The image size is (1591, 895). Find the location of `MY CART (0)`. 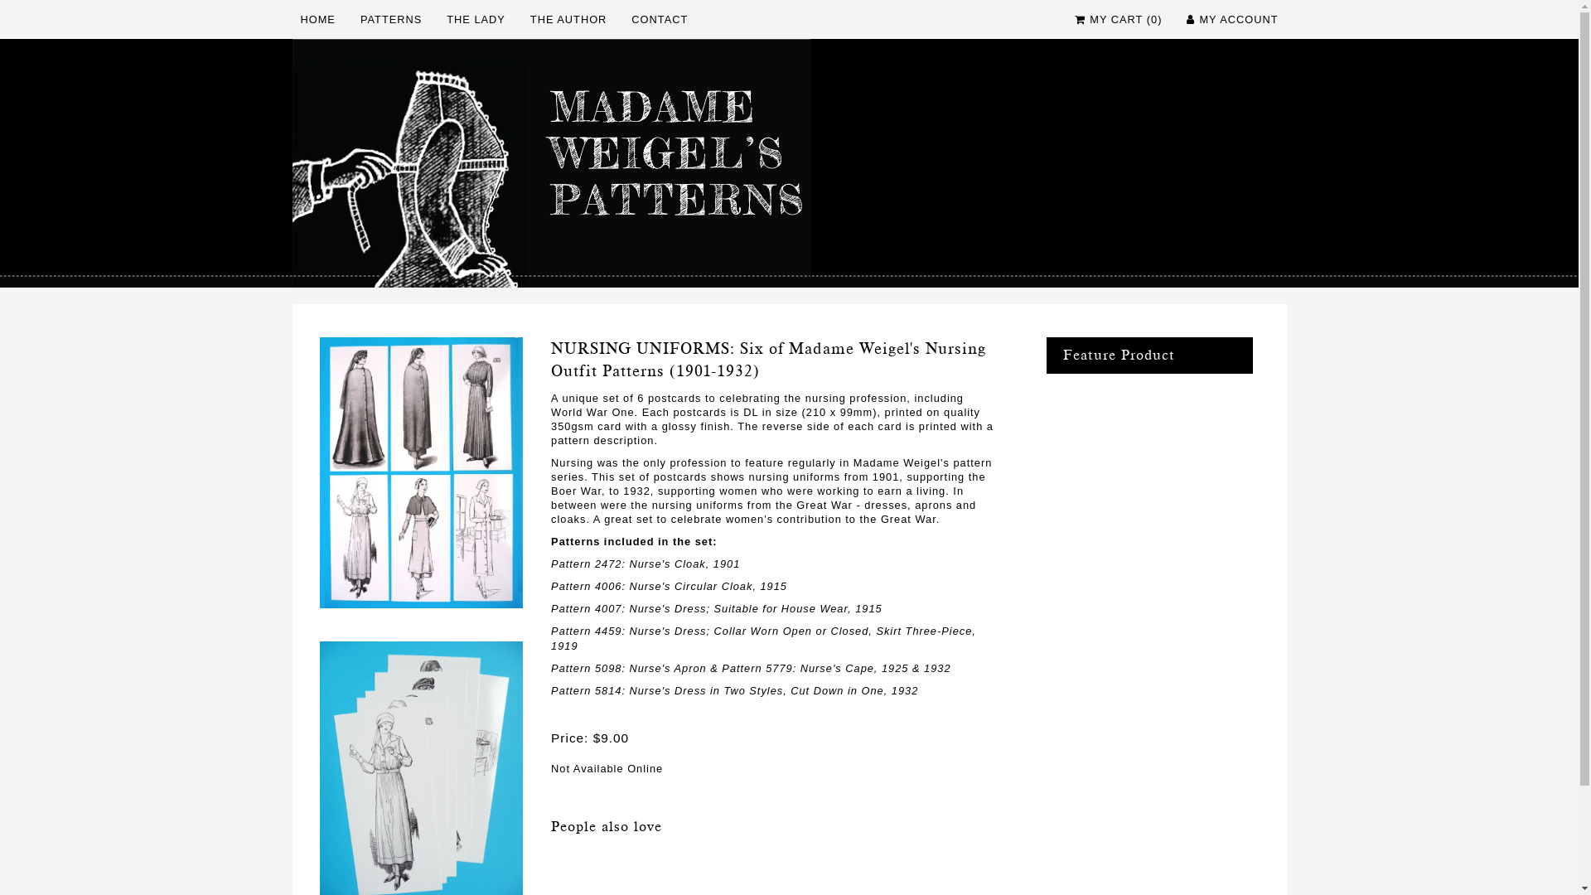

MY CART (0) is located at coordinates (1125, 20).